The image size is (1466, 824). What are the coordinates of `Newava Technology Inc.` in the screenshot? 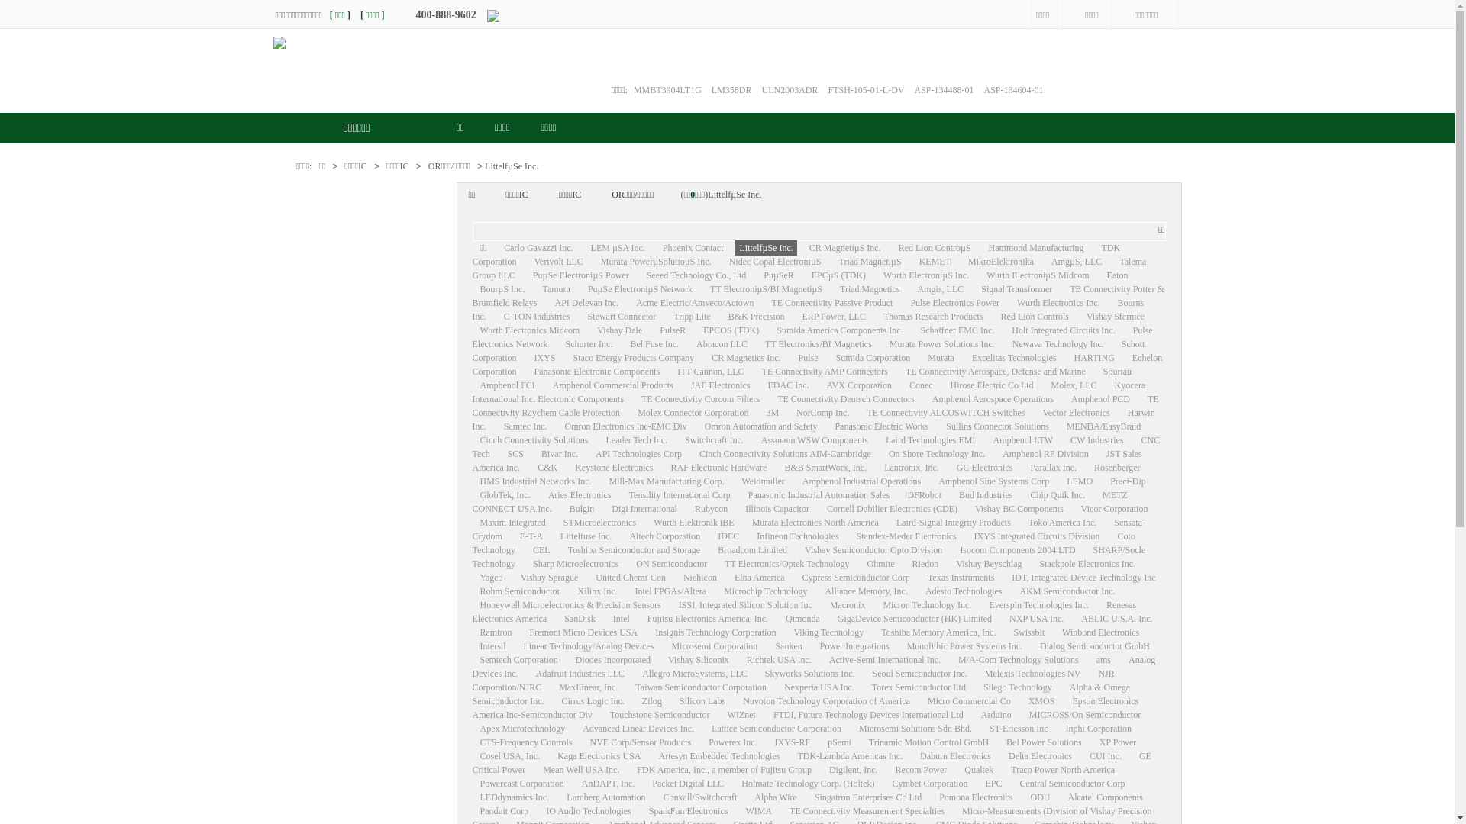 It's located at (1058, 344).